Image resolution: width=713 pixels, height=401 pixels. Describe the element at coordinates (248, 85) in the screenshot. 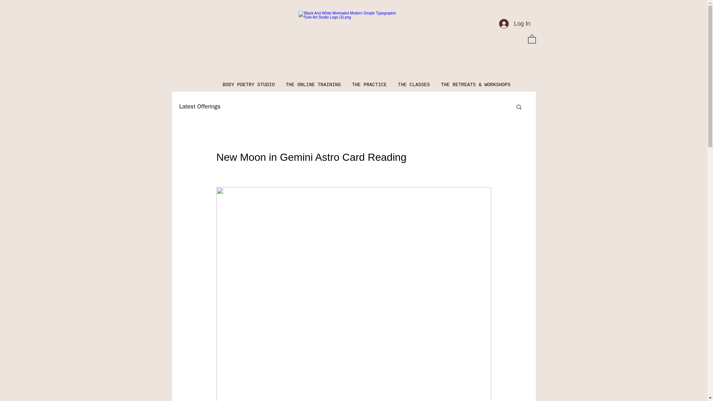

I see `BODY POETRY STUDIO` at that location.